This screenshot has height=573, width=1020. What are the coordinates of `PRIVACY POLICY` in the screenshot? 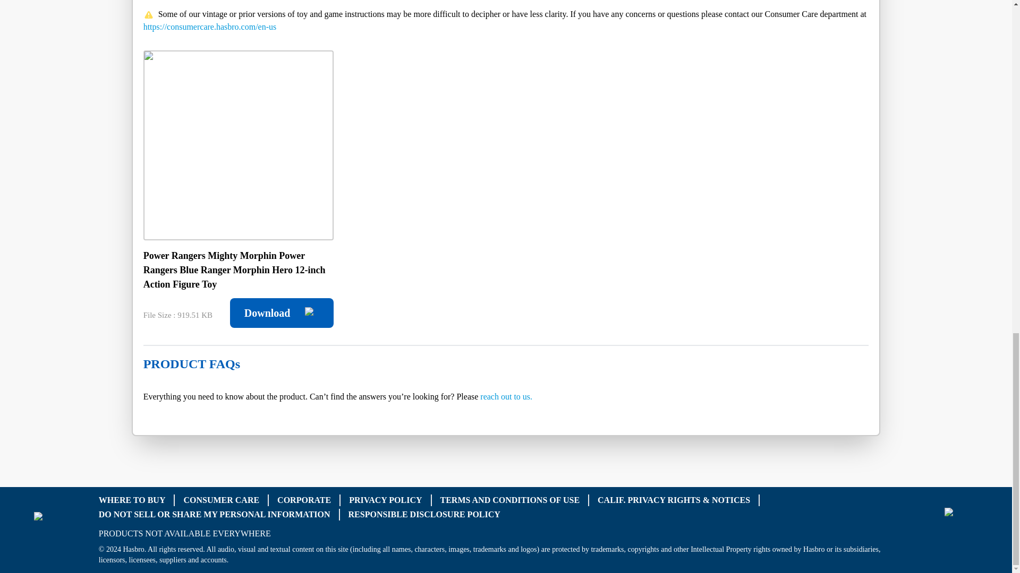 It's located at (385, 500).